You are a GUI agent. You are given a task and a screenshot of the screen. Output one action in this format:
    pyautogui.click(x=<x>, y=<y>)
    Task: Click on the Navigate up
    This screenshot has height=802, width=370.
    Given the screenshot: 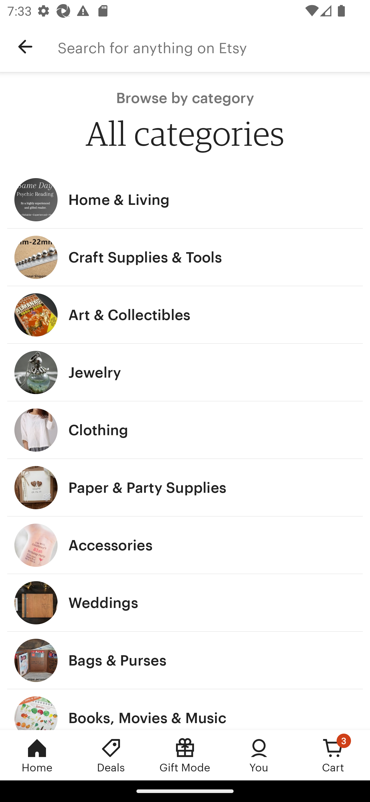 What is the action you would take?
    pyautogui.click(x=25, y=47)
    